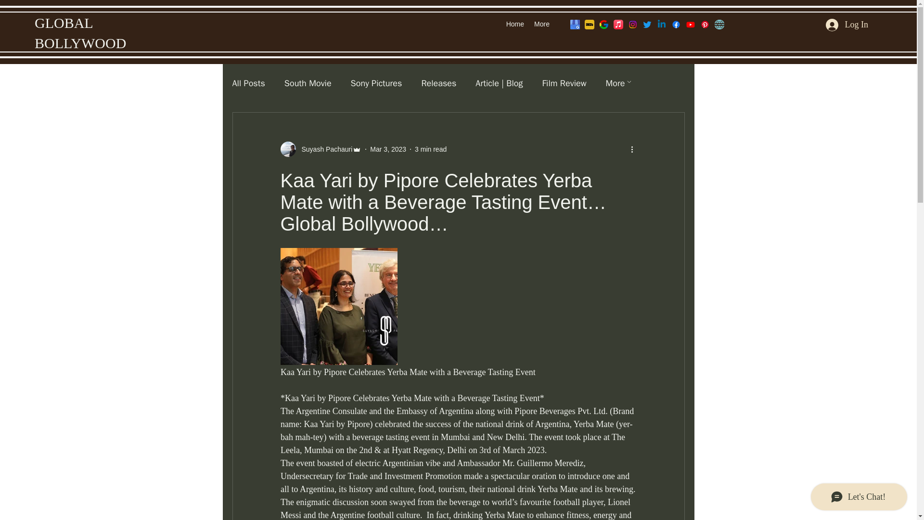  Describe the element at coordinates (376, 83) in the screenshot. I see `Sony Pictures` at that location.